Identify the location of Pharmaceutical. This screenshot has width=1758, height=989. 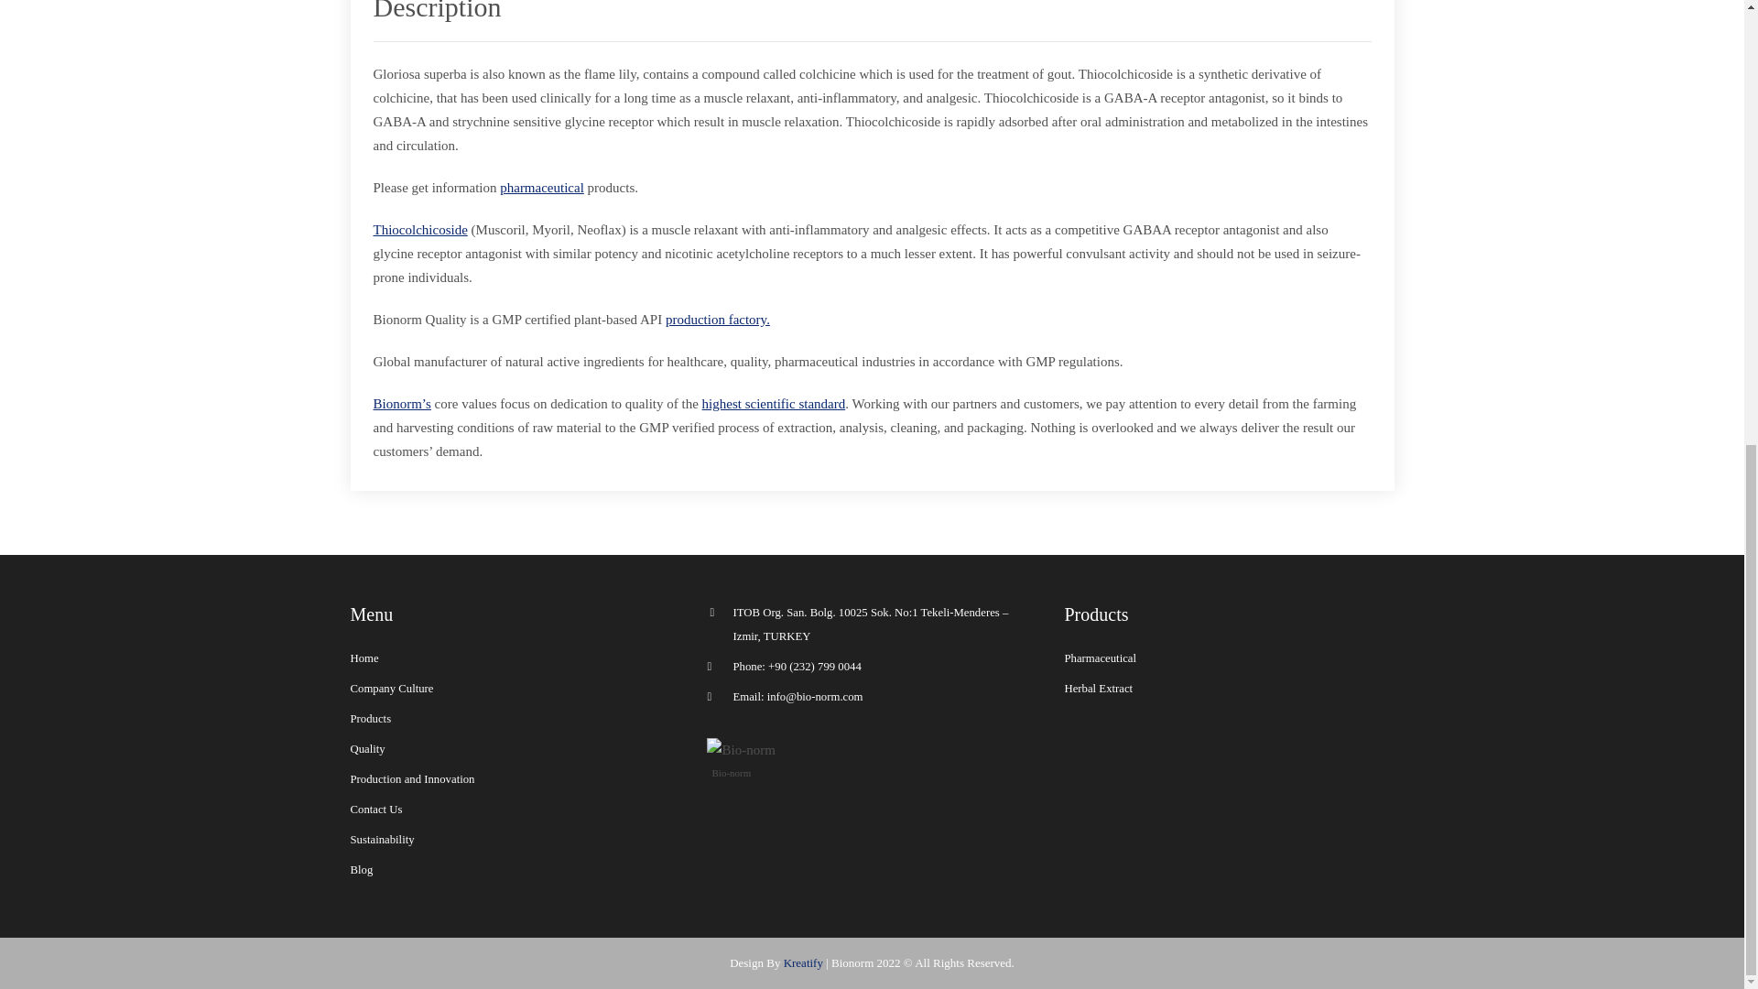
(1099, 658).